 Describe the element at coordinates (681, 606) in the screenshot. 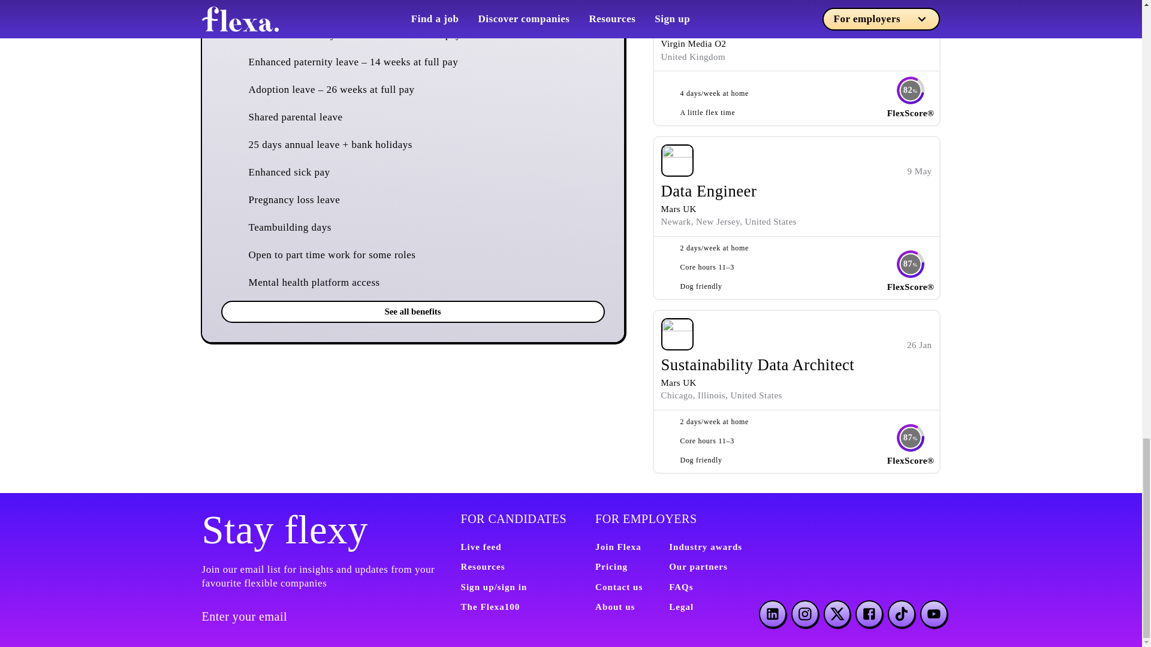

I see `Legal` at that location.